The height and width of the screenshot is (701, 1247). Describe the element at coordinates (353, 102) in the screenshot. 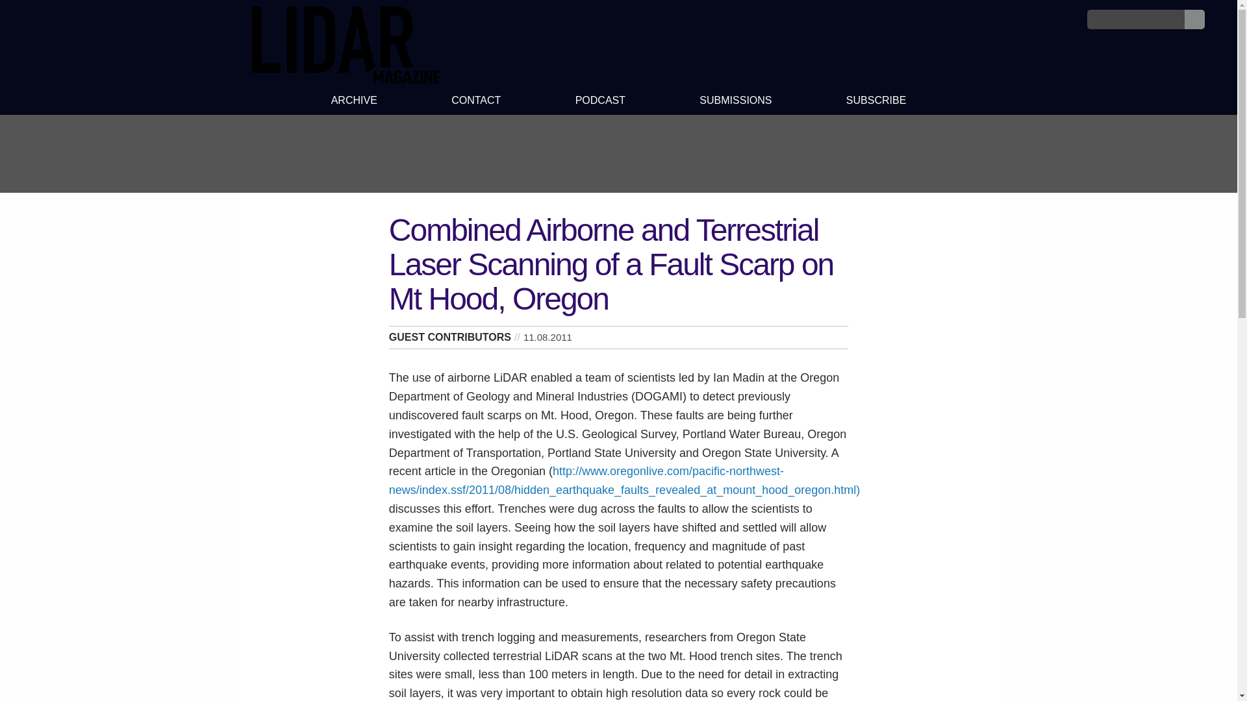

I see `ARCHIVE` at that location.